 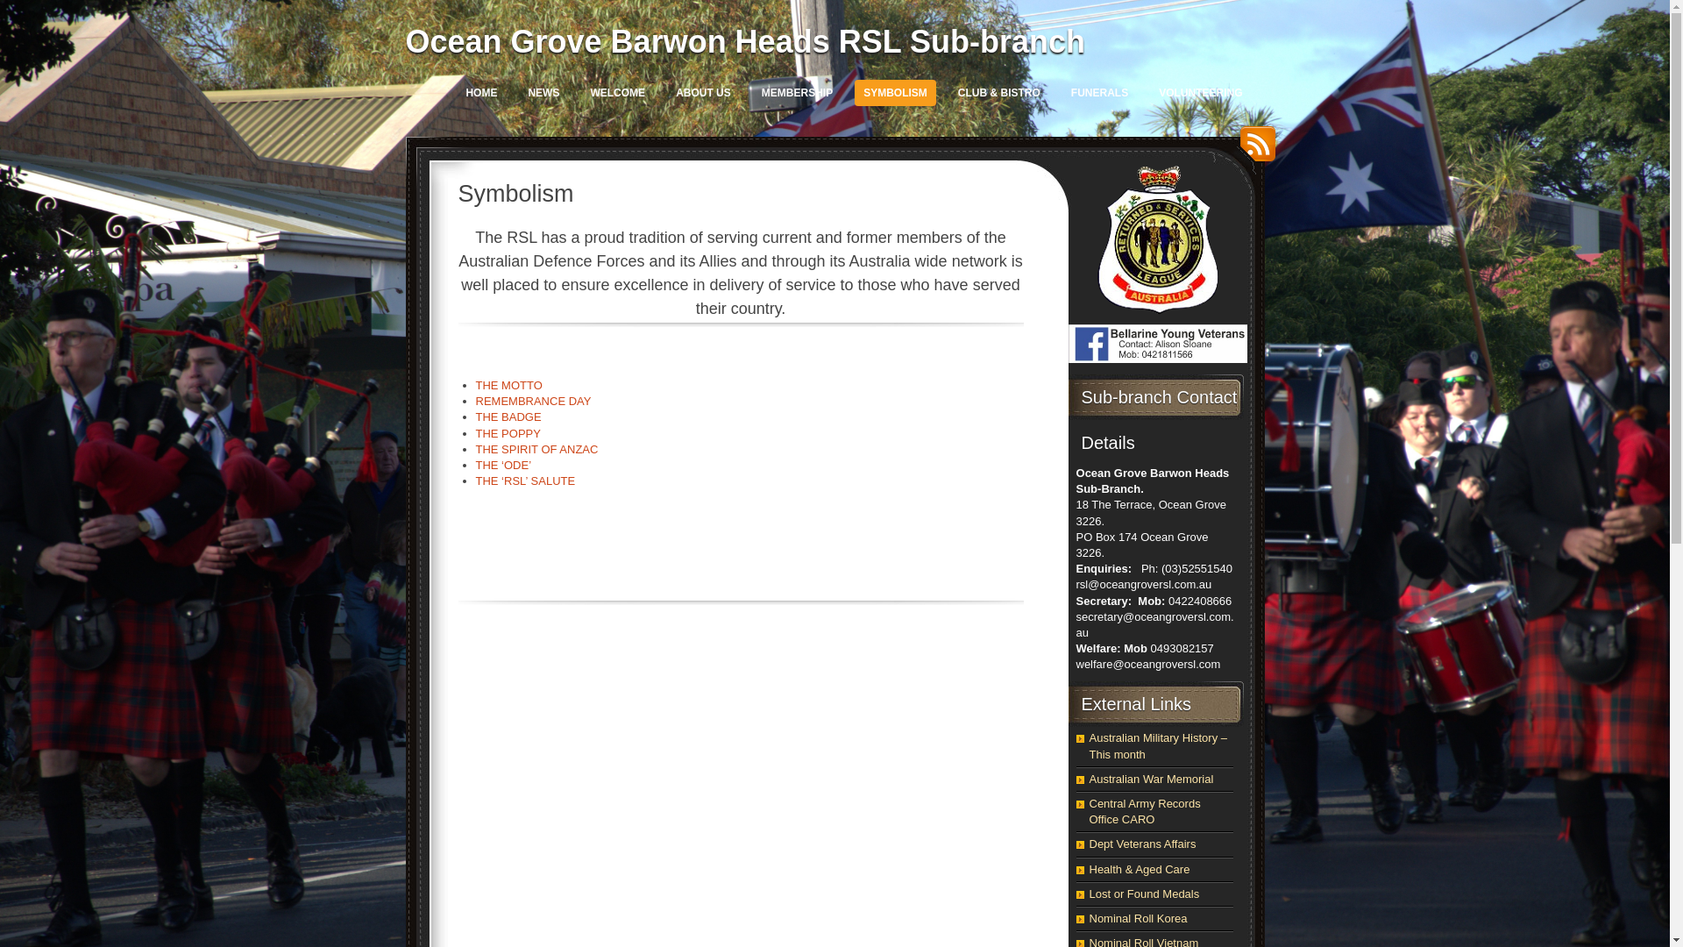 I want to click on Central Army Records Office CARO, so click(x=1145, y=812).